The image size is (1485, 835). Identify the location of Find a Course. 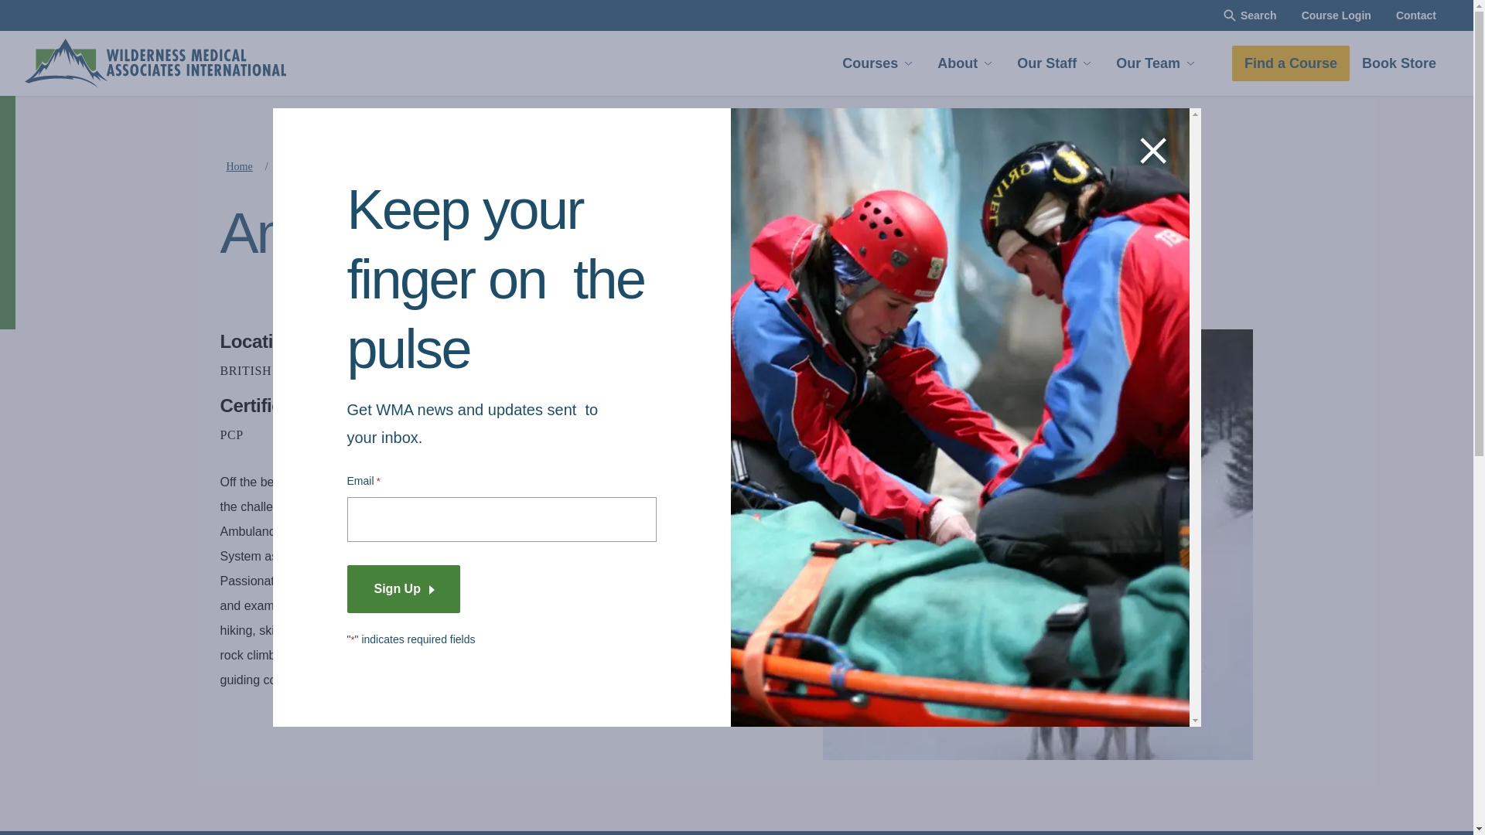
(1291, 63).